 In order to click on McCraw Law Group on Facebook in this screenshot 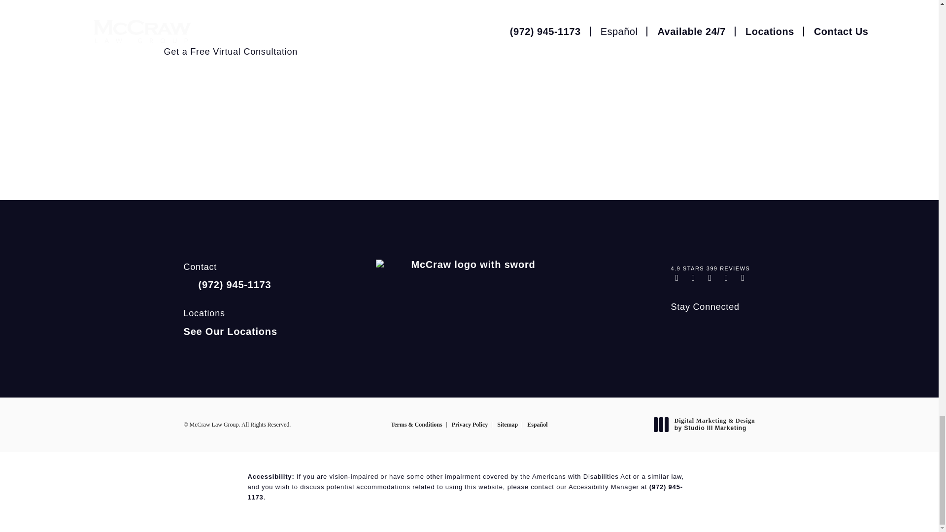, I will do `click(696, 327)`.